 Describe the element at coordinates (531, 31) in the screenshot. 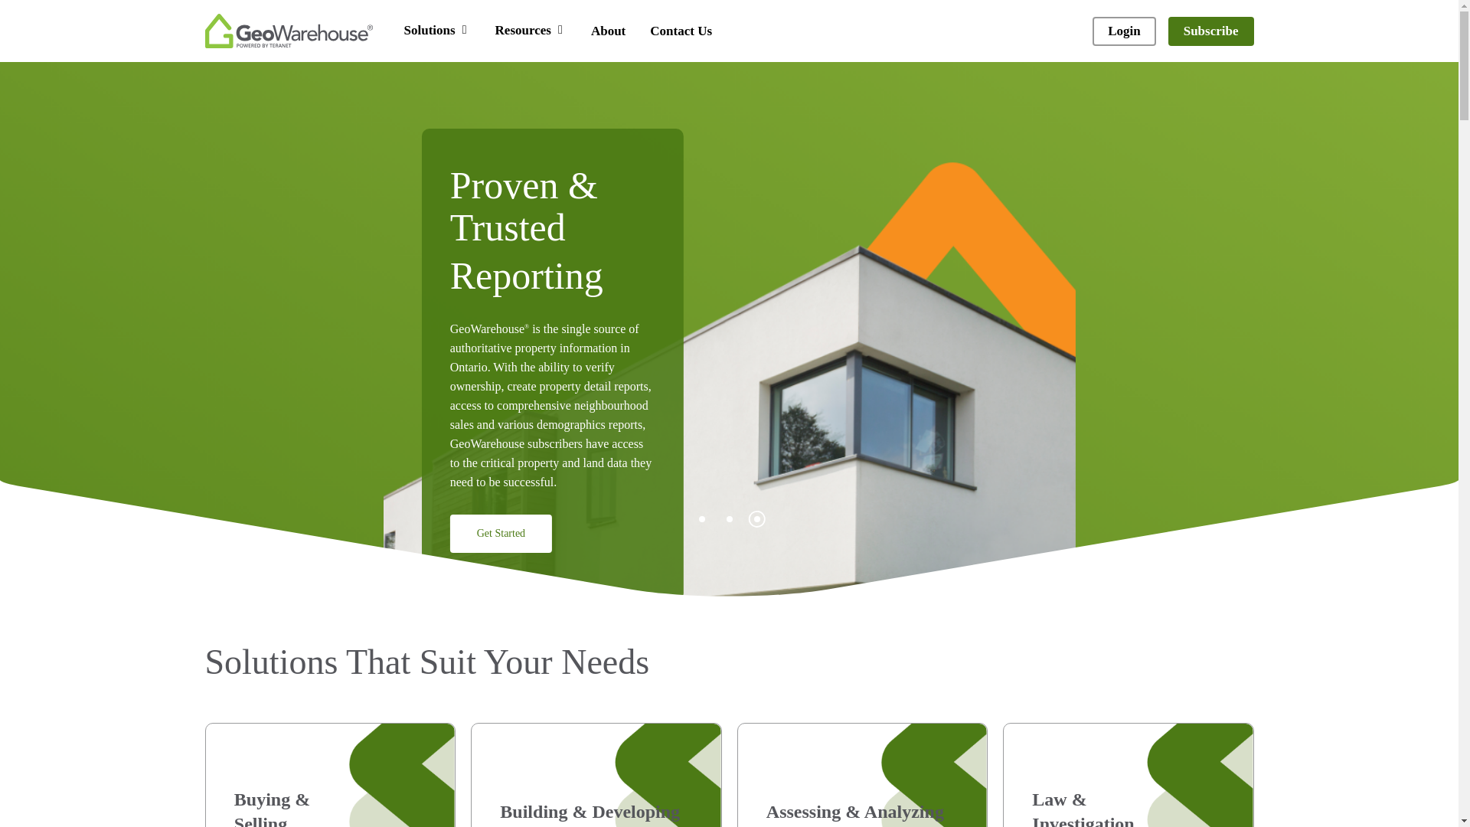

I see `Resources` at that location.